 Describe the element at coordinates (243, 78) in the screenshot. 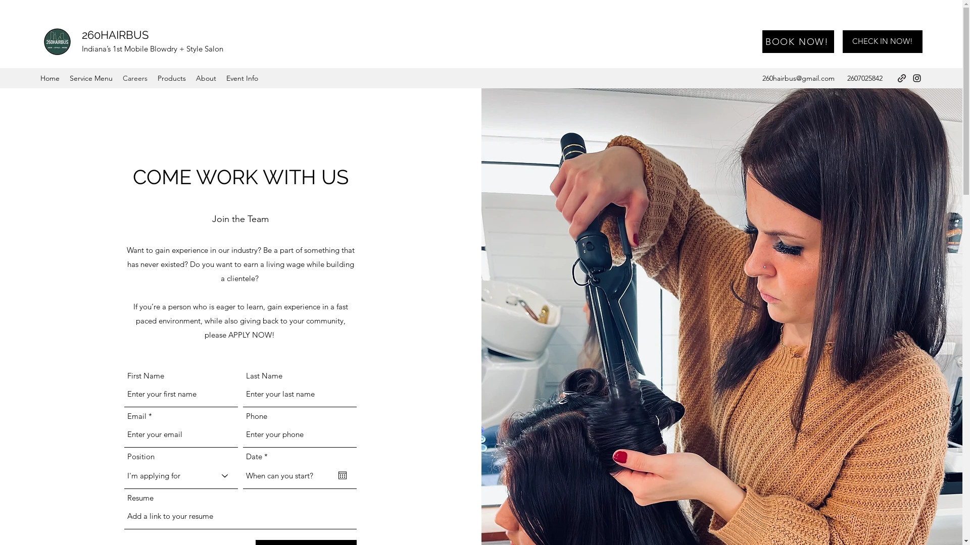

I see `Event Info` at that location.